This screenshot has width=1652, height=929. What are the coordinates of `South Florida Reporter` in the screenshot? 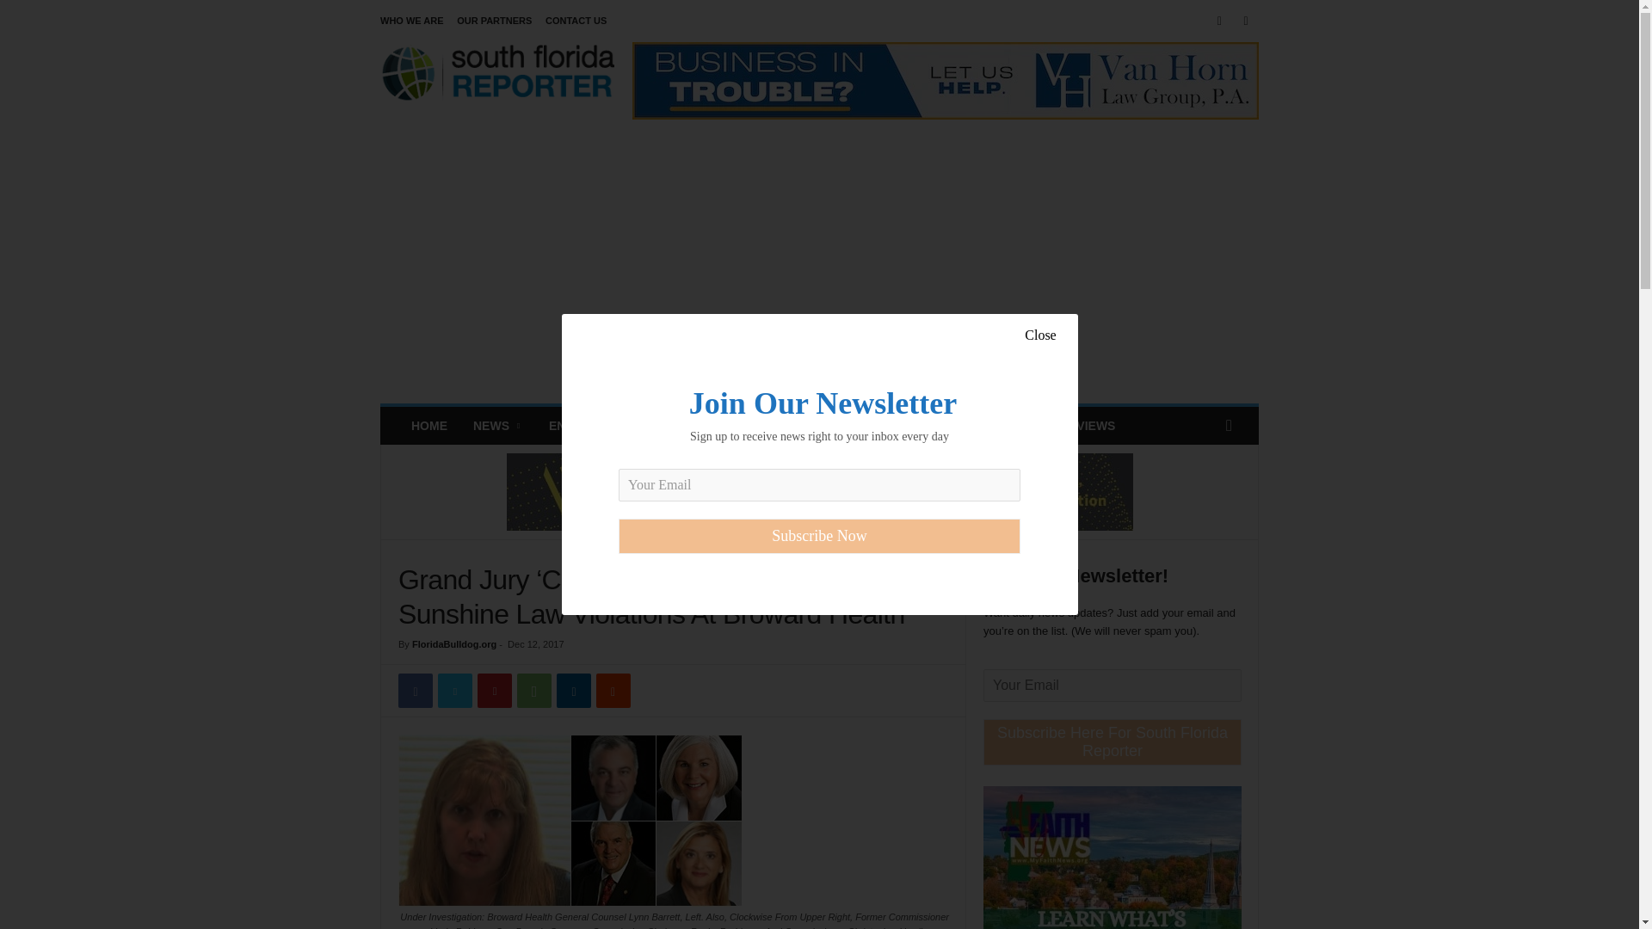 It's located at (497, 81).